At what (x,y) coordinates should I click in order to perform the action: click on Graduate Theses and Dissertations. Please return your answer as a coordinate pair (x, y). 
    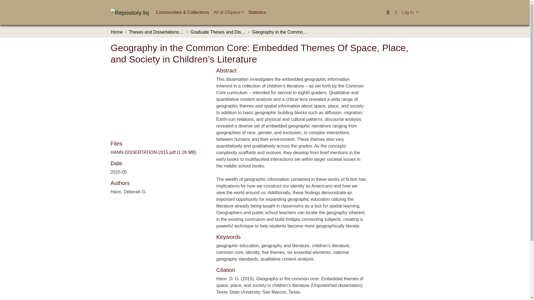
    Looking at the image, I should click on (218, 32).